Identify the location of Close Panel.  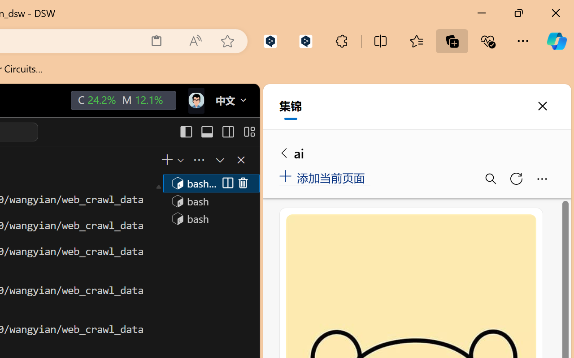
(240, 160).